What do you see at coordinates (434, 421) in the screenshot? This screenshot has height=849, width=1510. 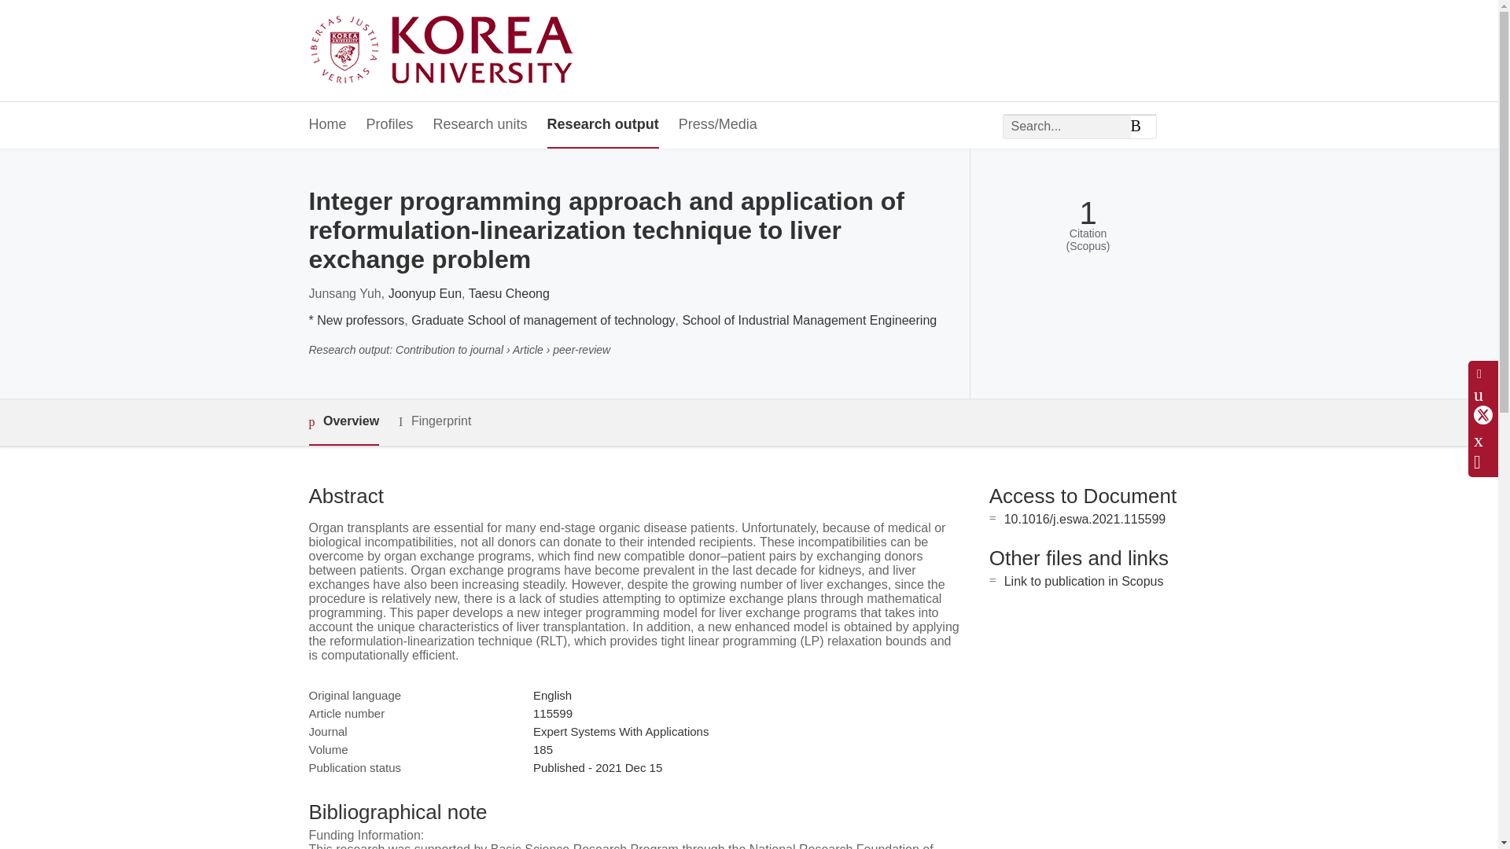 I see `Fingerprint` at bounding box center [434, 421].